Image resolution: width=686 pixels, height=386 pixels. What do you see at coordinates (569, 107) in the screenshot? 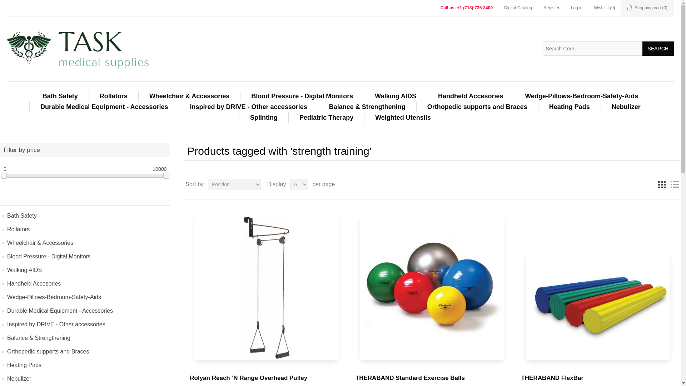
I see `Heating Pads` at bounding box center [569, 107].